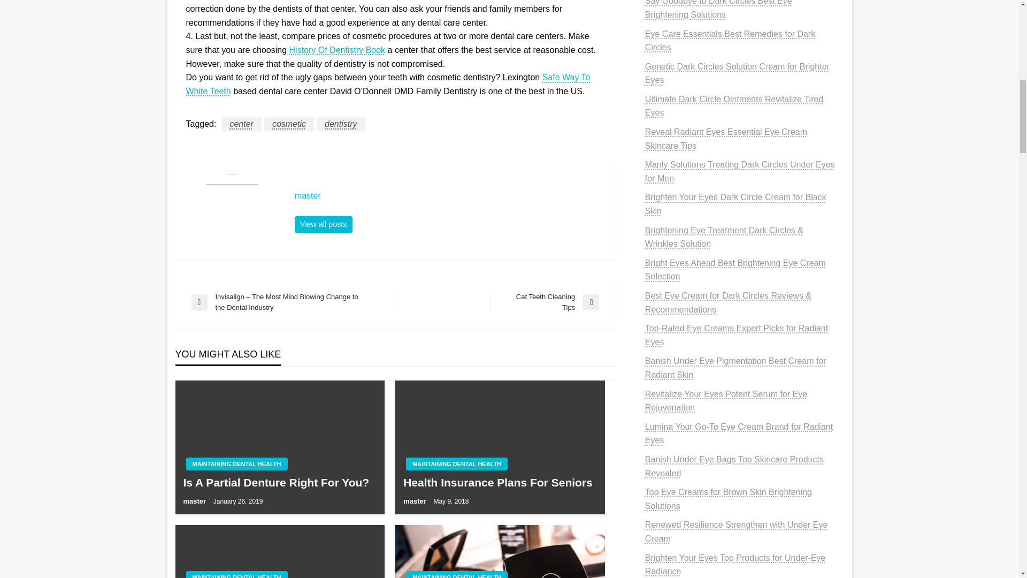 The height and width of the screenshot is (578, 1027). What do you see at coordinates (241, 124) in the screenshot?
I see `Health Insurance Plans For Seniors` at bounding box center [241, 124].